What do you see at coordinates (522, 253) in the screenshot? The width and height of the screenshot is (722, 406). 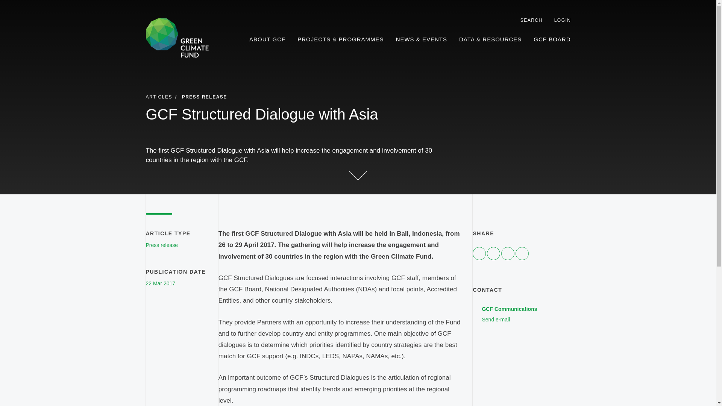 I see `Print` at bounding box center [522, 253].